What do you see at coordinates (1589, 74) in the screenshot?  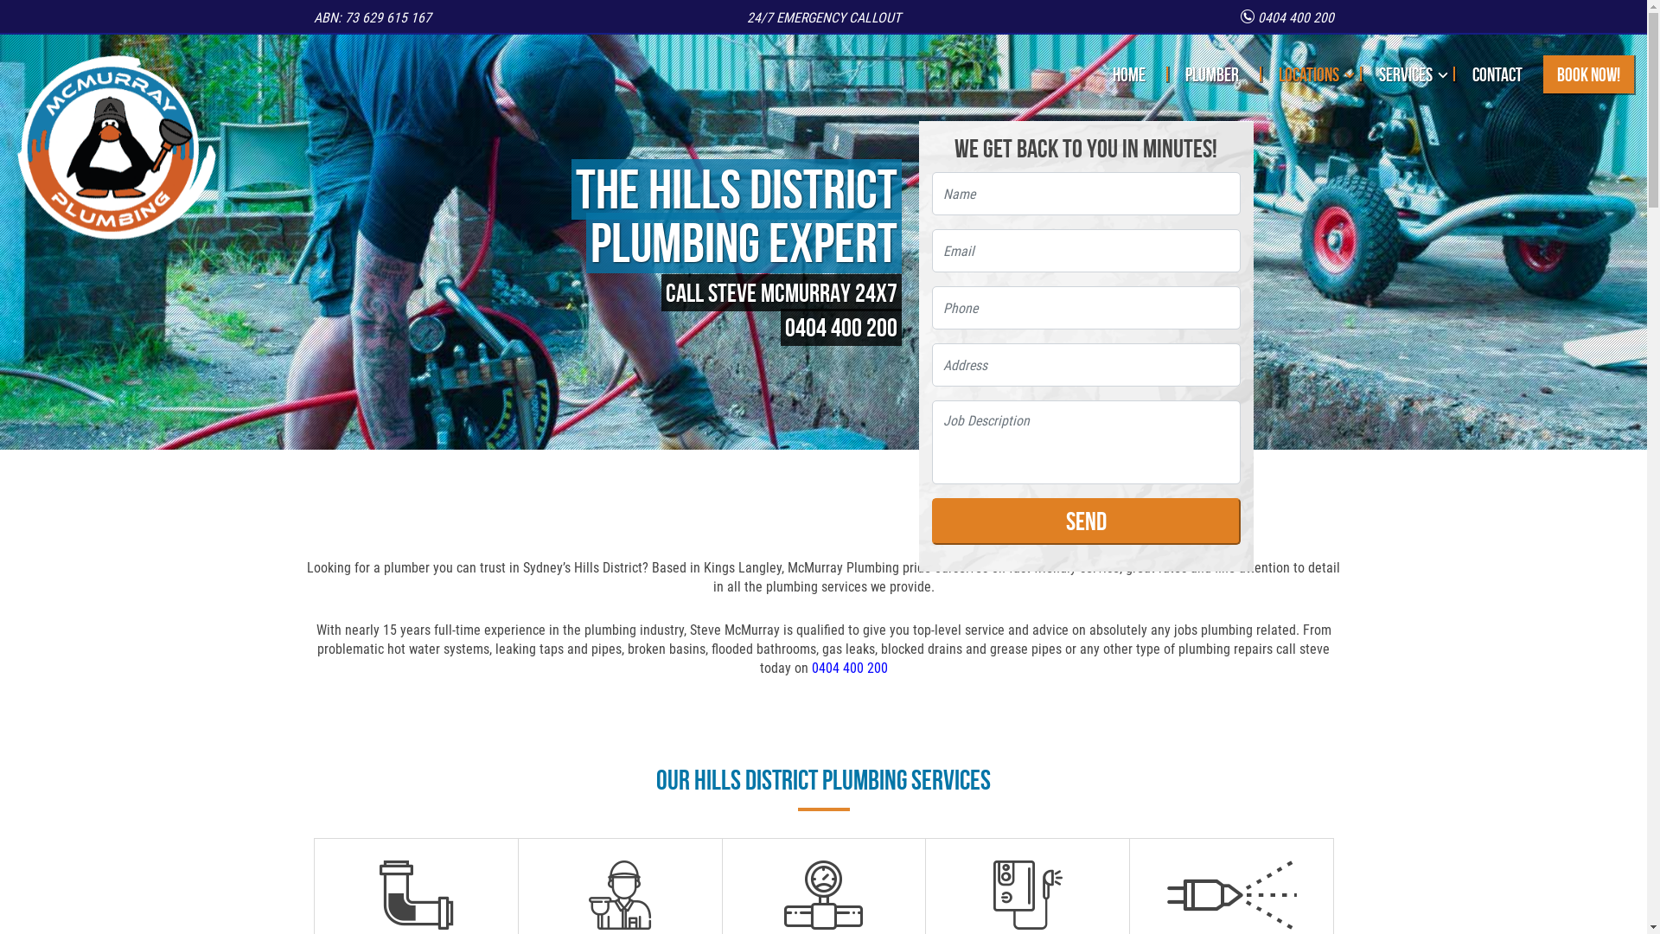 I see `BOOK NOW!` at bounding box center [1589, 74].